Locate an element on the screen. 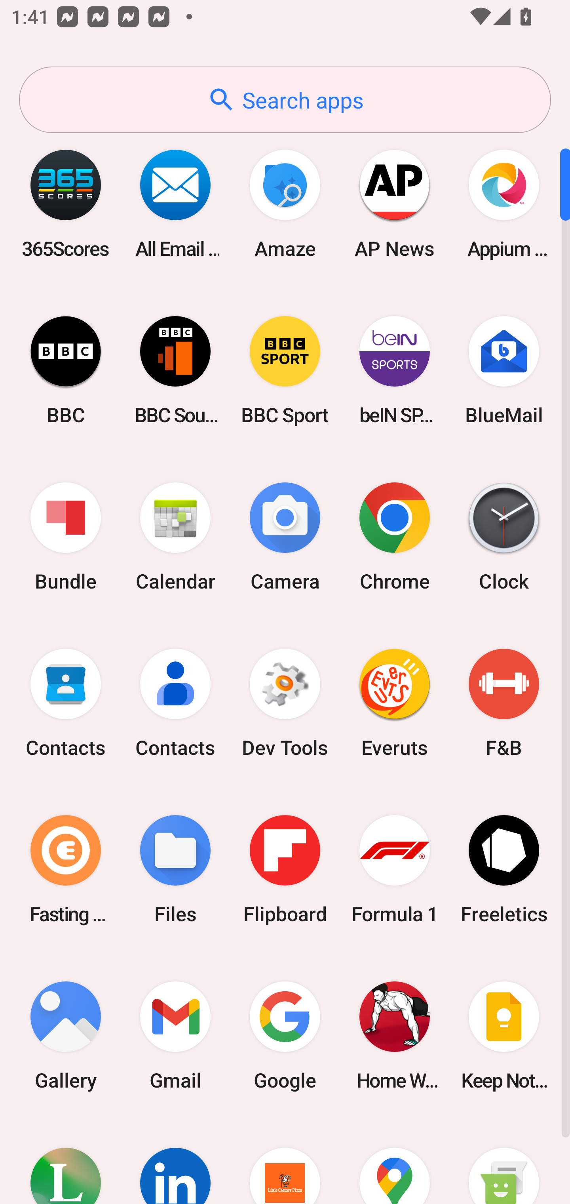 The height and width of the screenshot is (1204, 570). Fasting Coach is located at coordinates (66, 869).